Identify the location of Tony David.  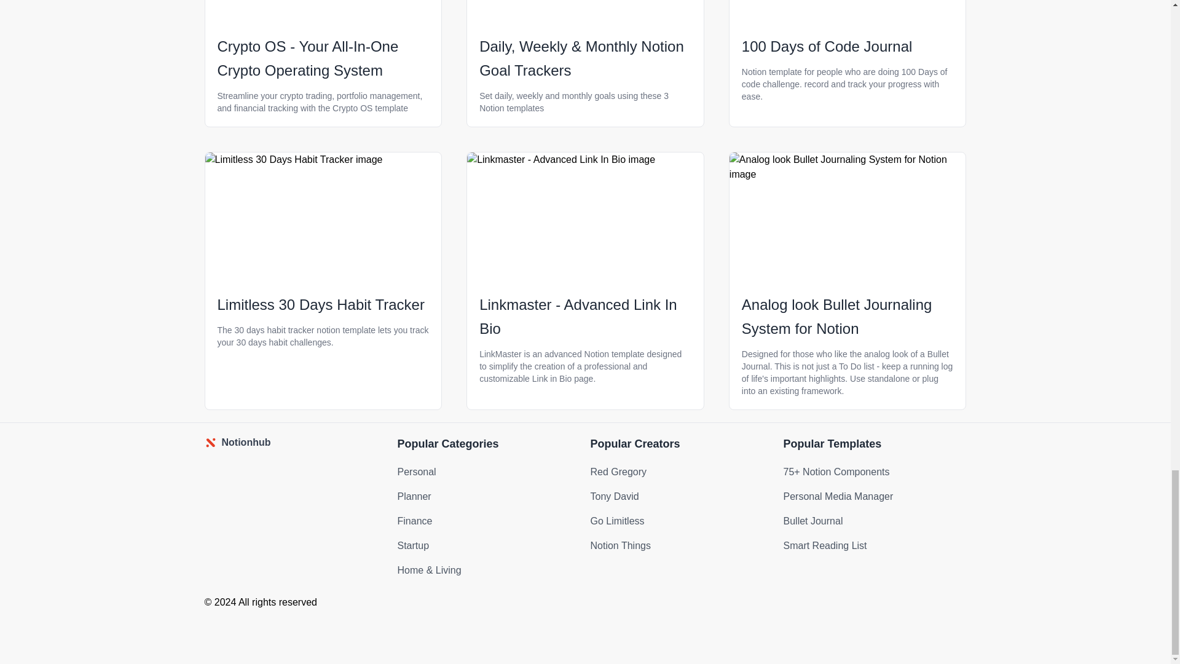
(614, 497).